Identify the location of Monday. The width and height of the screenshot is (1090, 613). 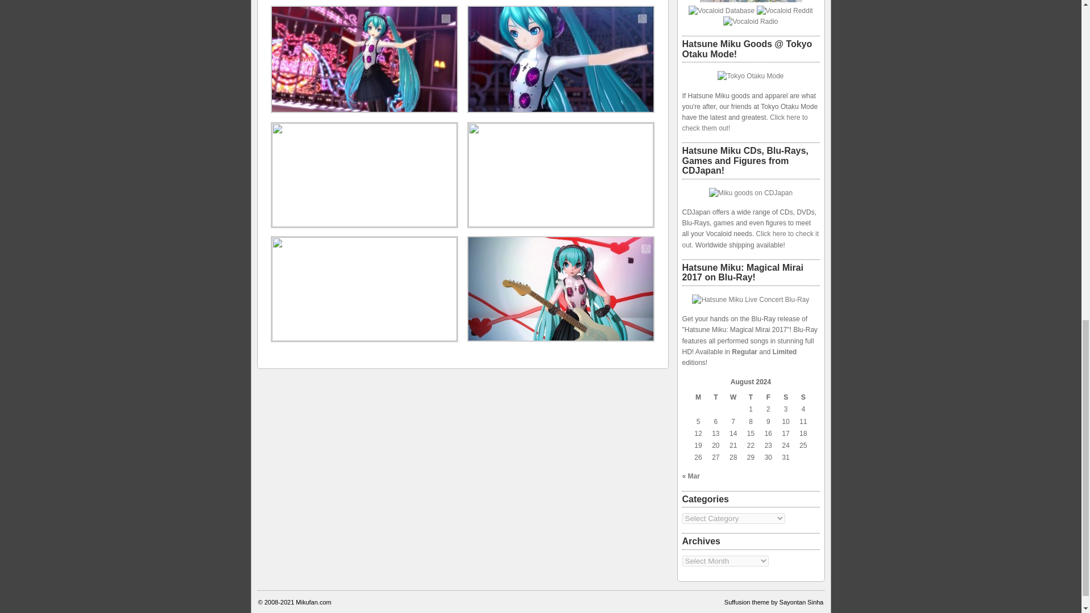
(698, 397).